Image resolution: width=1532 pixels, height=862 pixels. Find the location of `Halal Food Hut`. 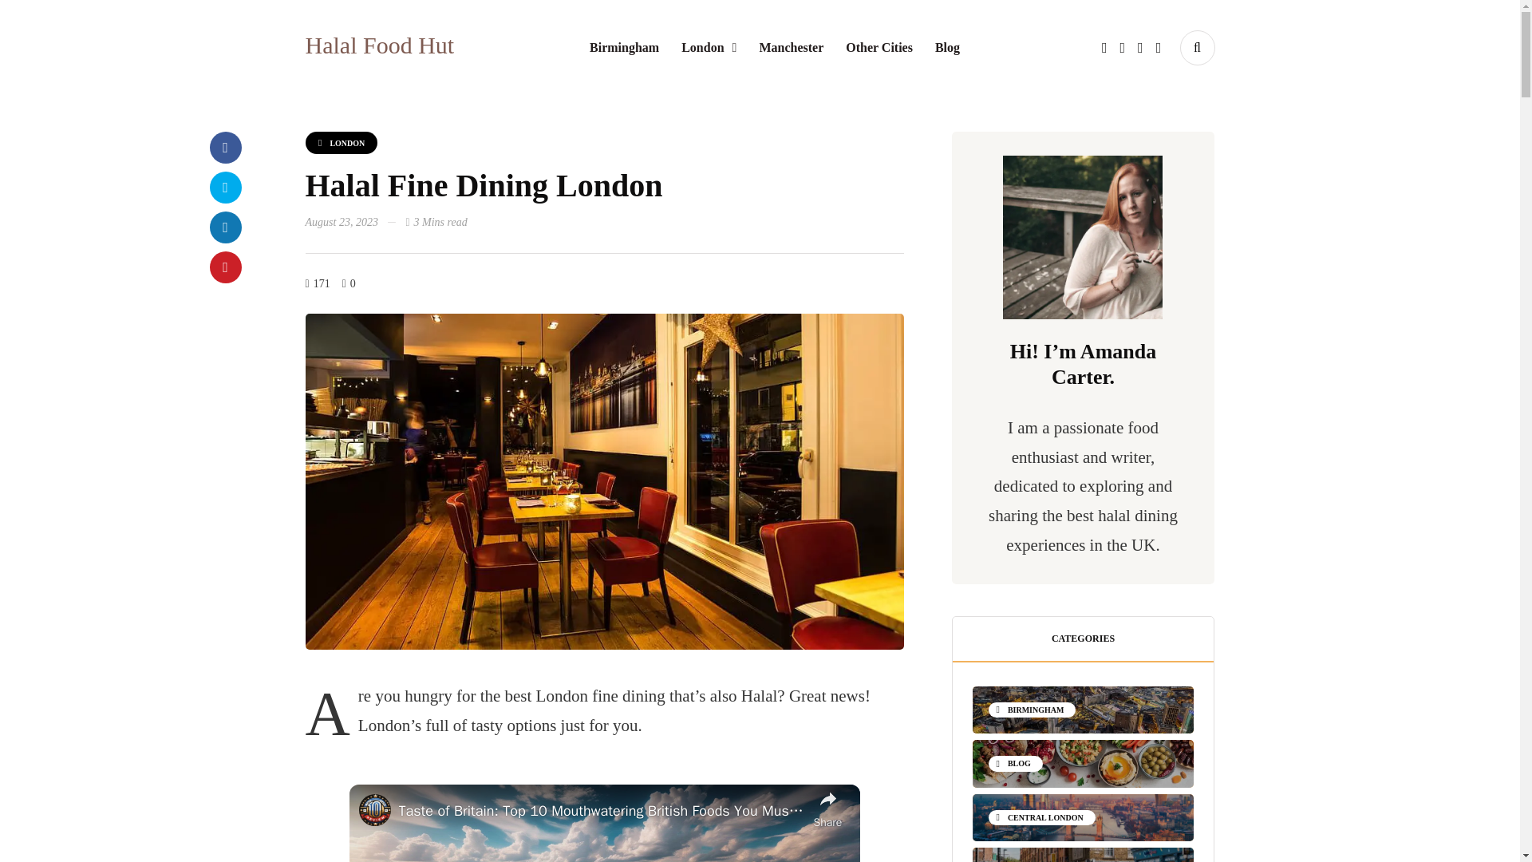

Halal Food Hut is located at coordinates (379, 45).